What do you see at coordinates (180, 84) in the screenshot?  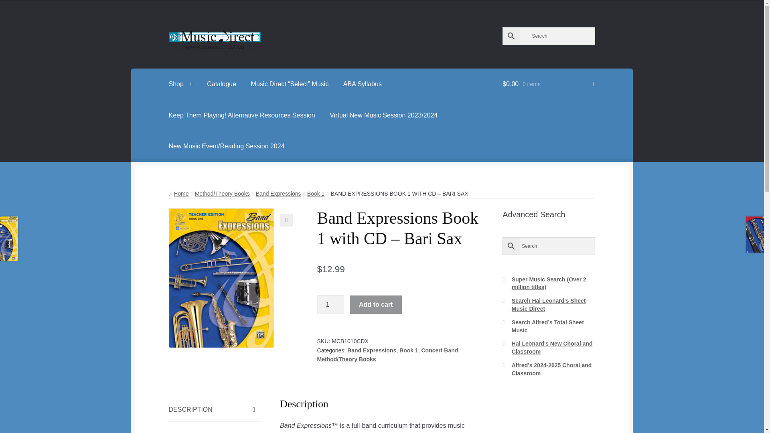 I see `Shop` at bounding box center [180, 84].